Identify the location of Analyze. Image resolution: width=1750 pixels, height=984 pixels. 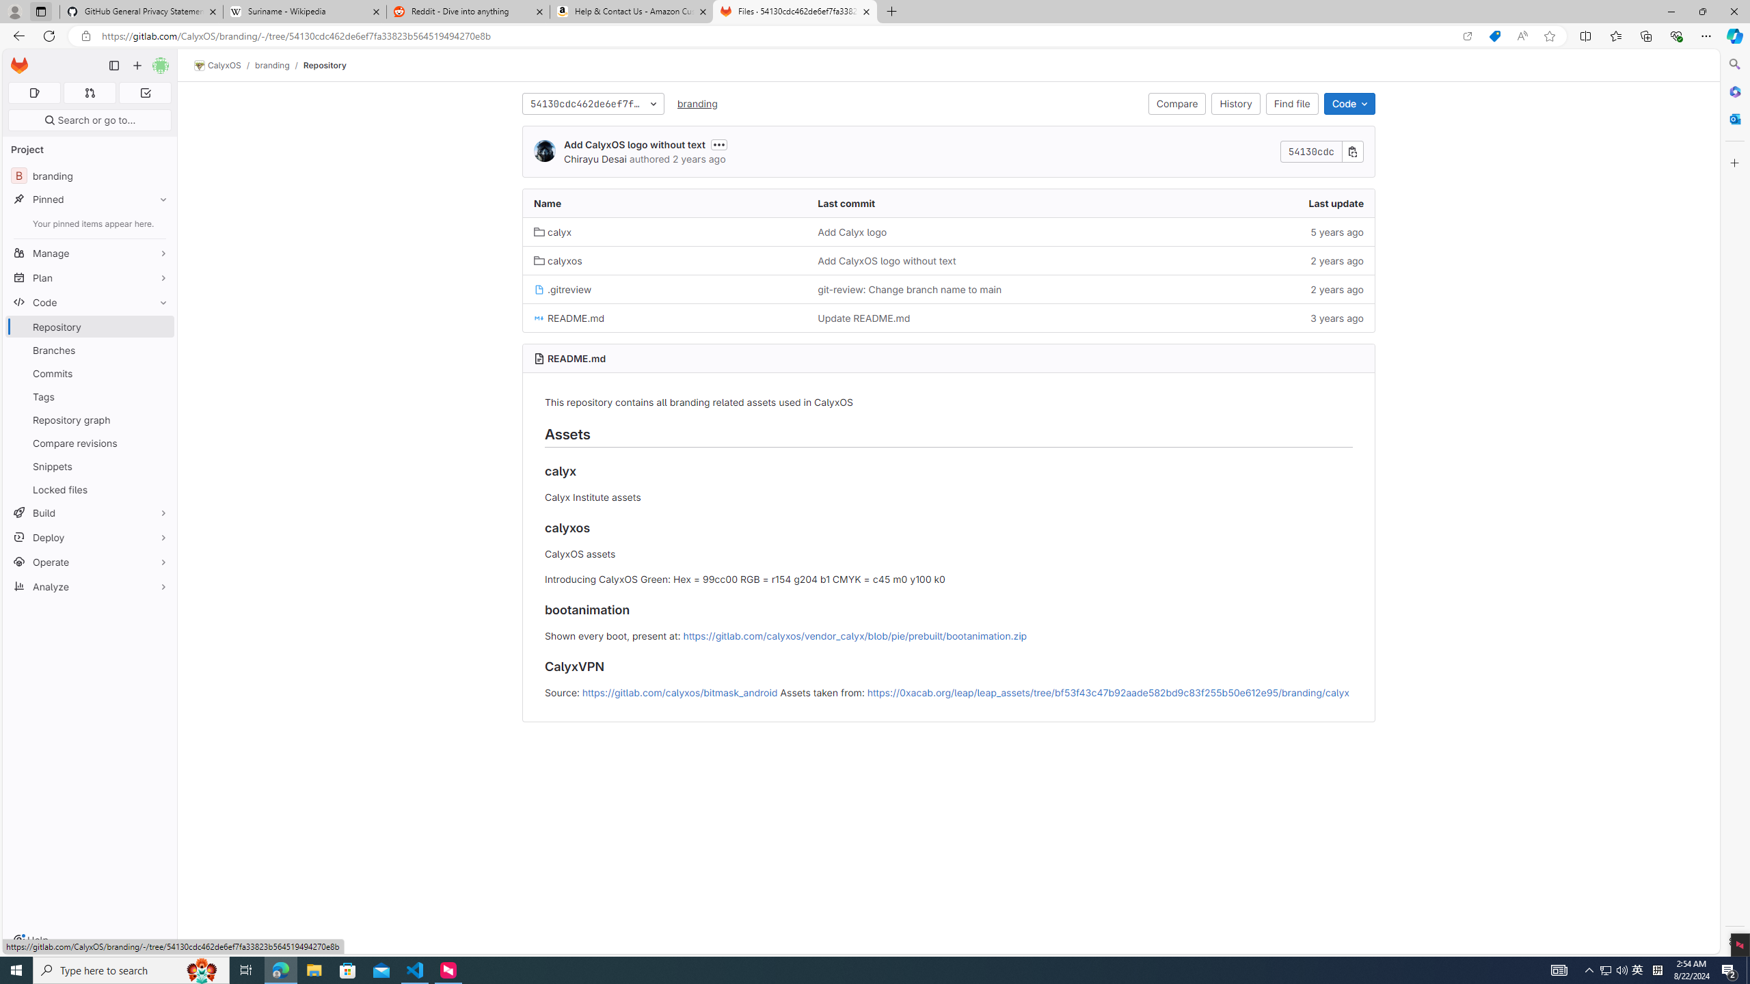
(90, 586).